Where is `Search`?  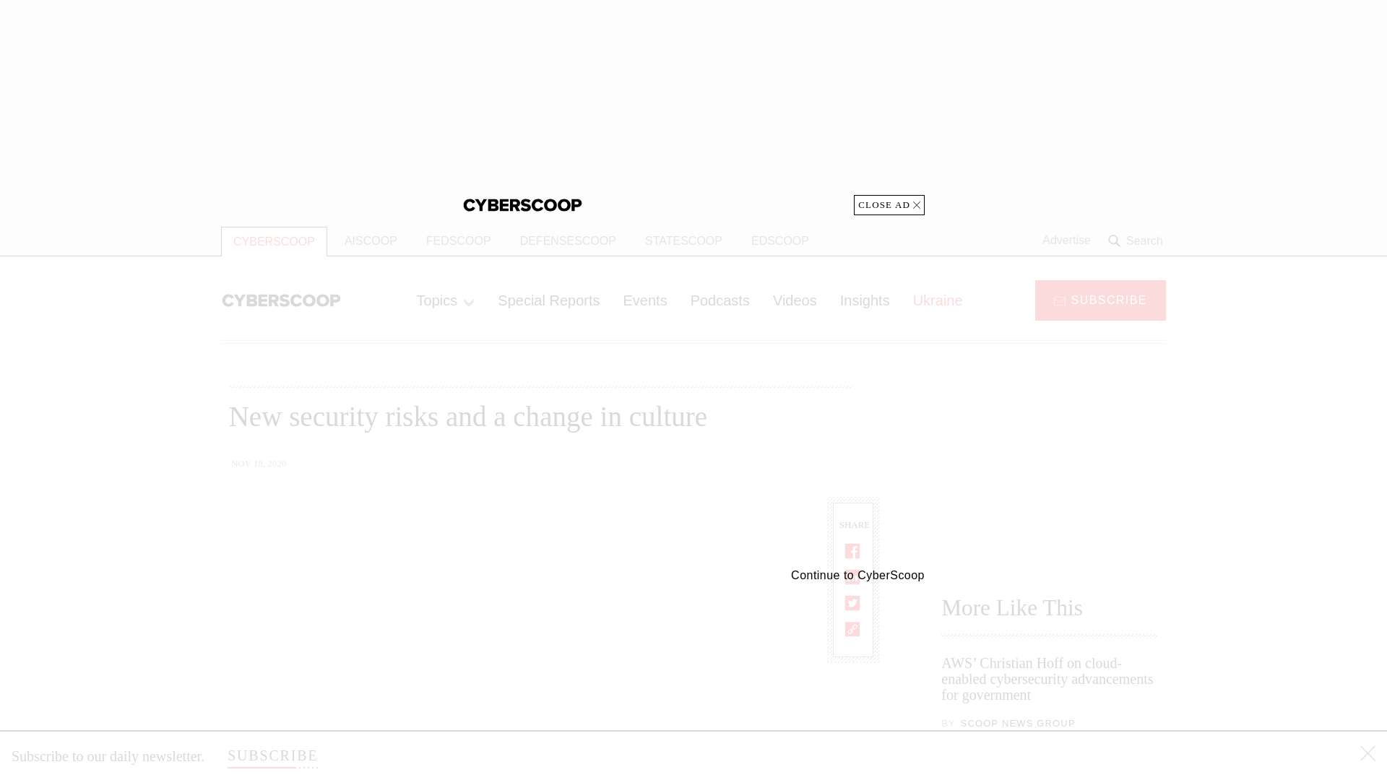 Search is located at coordinates (1137, 240).